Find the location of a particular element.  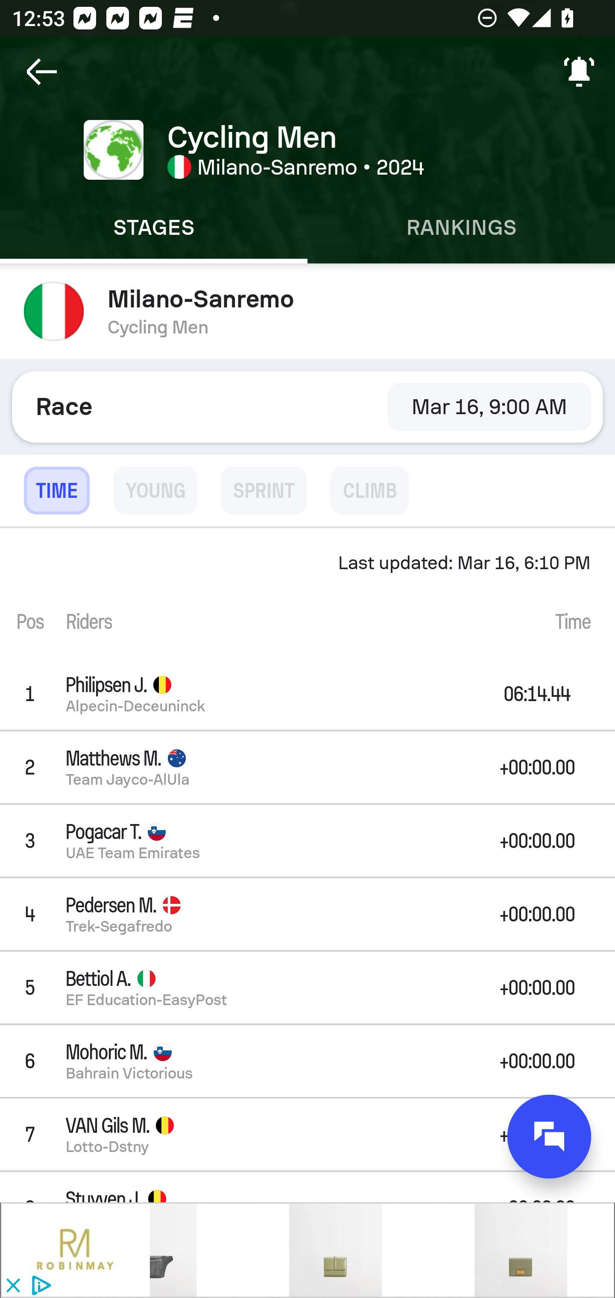

5 Bettiol A. EF Education-EasyPost +00:00.00 is located at coordinates (307, 987).